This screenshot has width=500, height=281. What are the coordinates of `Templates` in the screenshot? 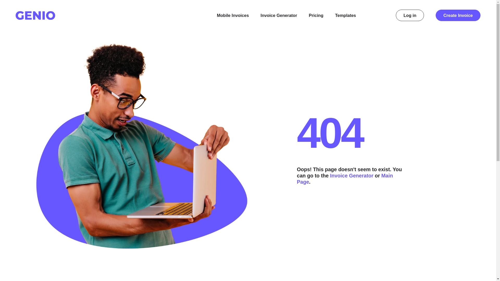 It's located at (349, 15).